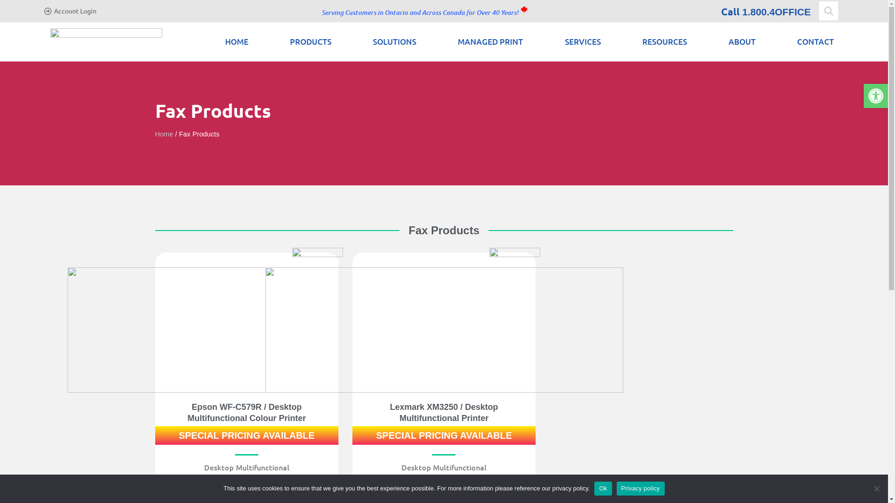 This screenshot has width=895, height=503. Describe the element at coordinates (310, 42) in the screenshot. I see `PRODUCTS` at that location.